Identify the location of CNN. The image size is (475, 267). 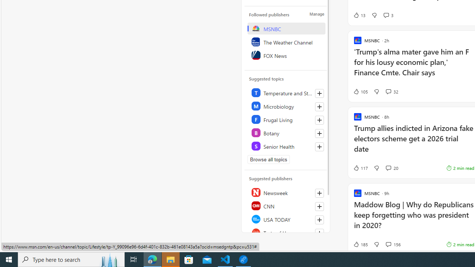
(286, 205).